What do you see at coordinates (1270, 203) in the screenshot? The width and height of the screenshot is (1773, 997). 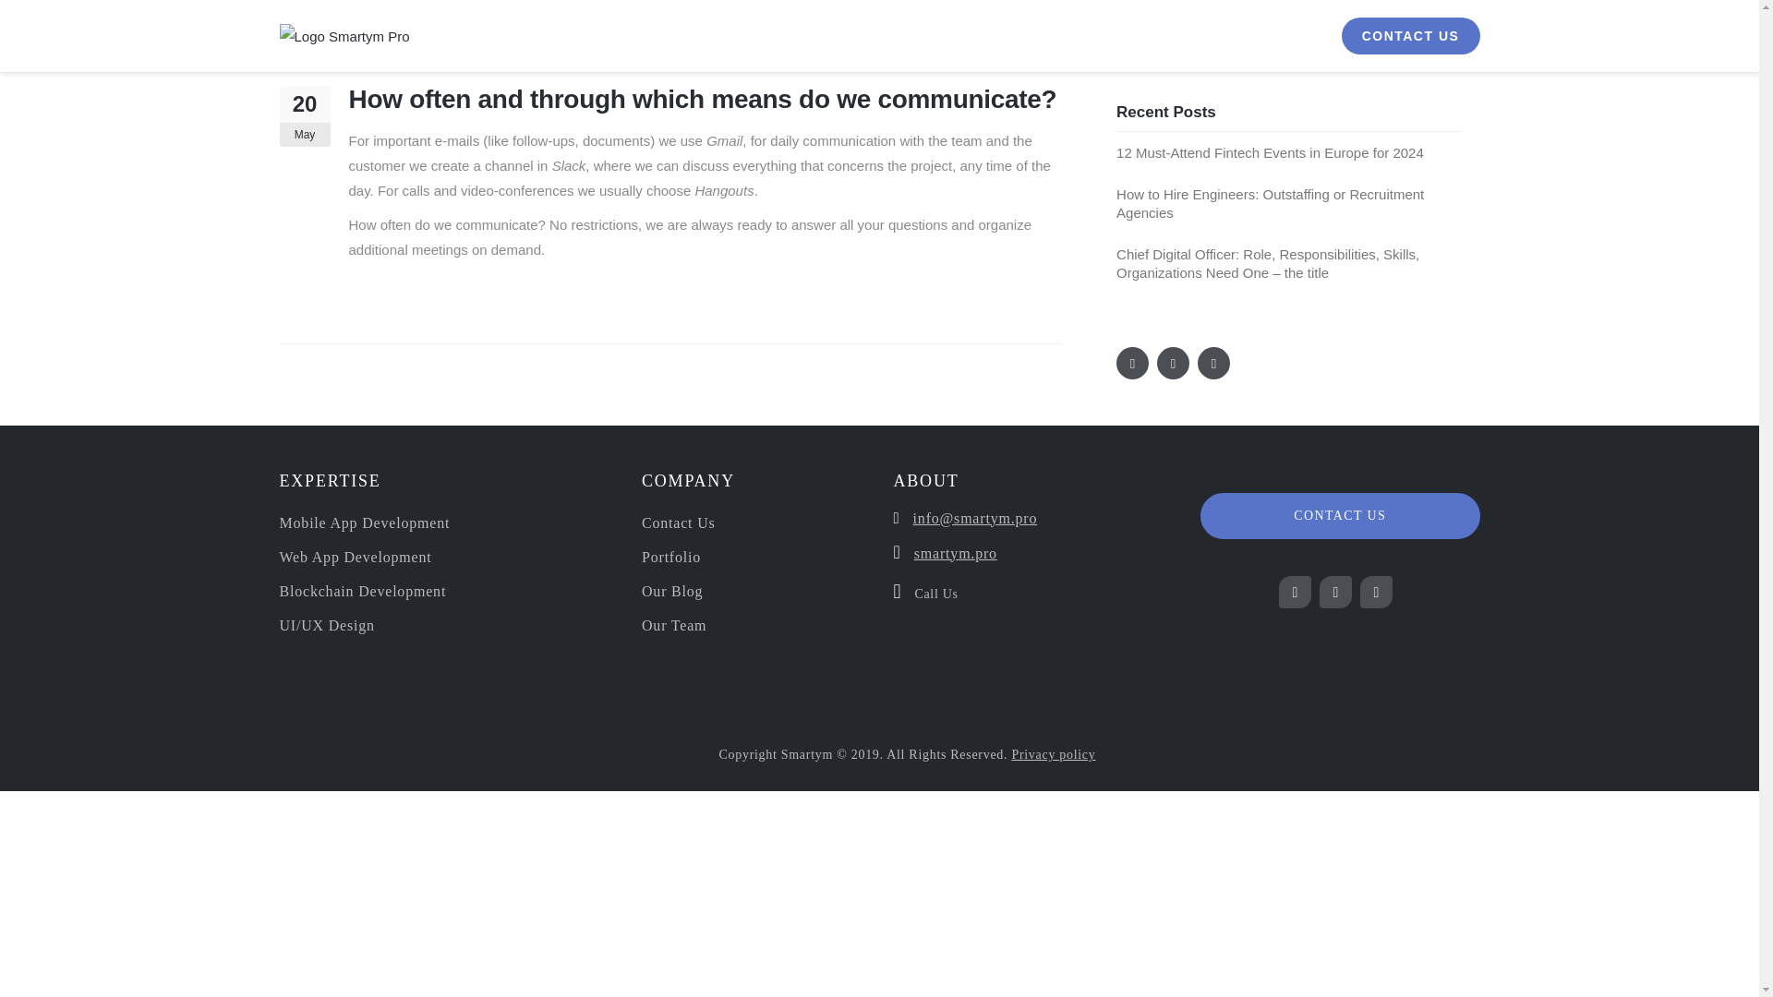 I see `How to Hire Engineers: Outstaffing or Recruitment Agencies` at bounding box center [1270, 203].